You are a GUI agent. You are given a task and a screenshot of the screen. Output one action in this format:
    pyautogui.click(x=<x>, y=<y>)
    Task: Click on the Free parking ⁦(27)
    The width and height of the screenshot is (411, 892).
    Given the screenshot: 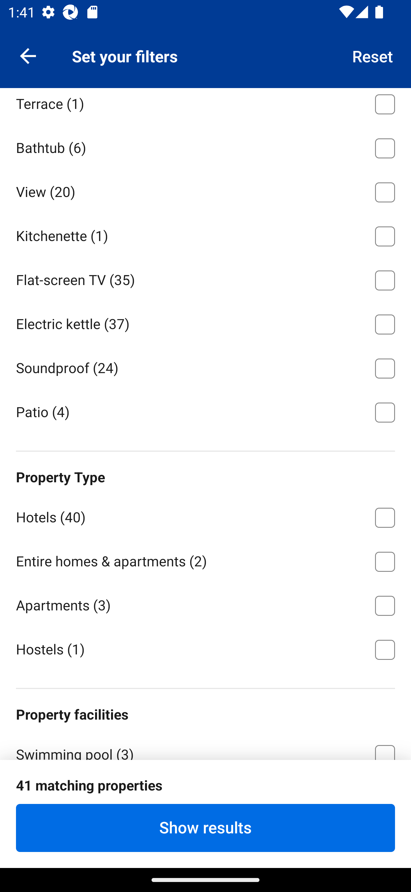 What is the action you would take?
    pyautogui.click(x=205, y=797)
    